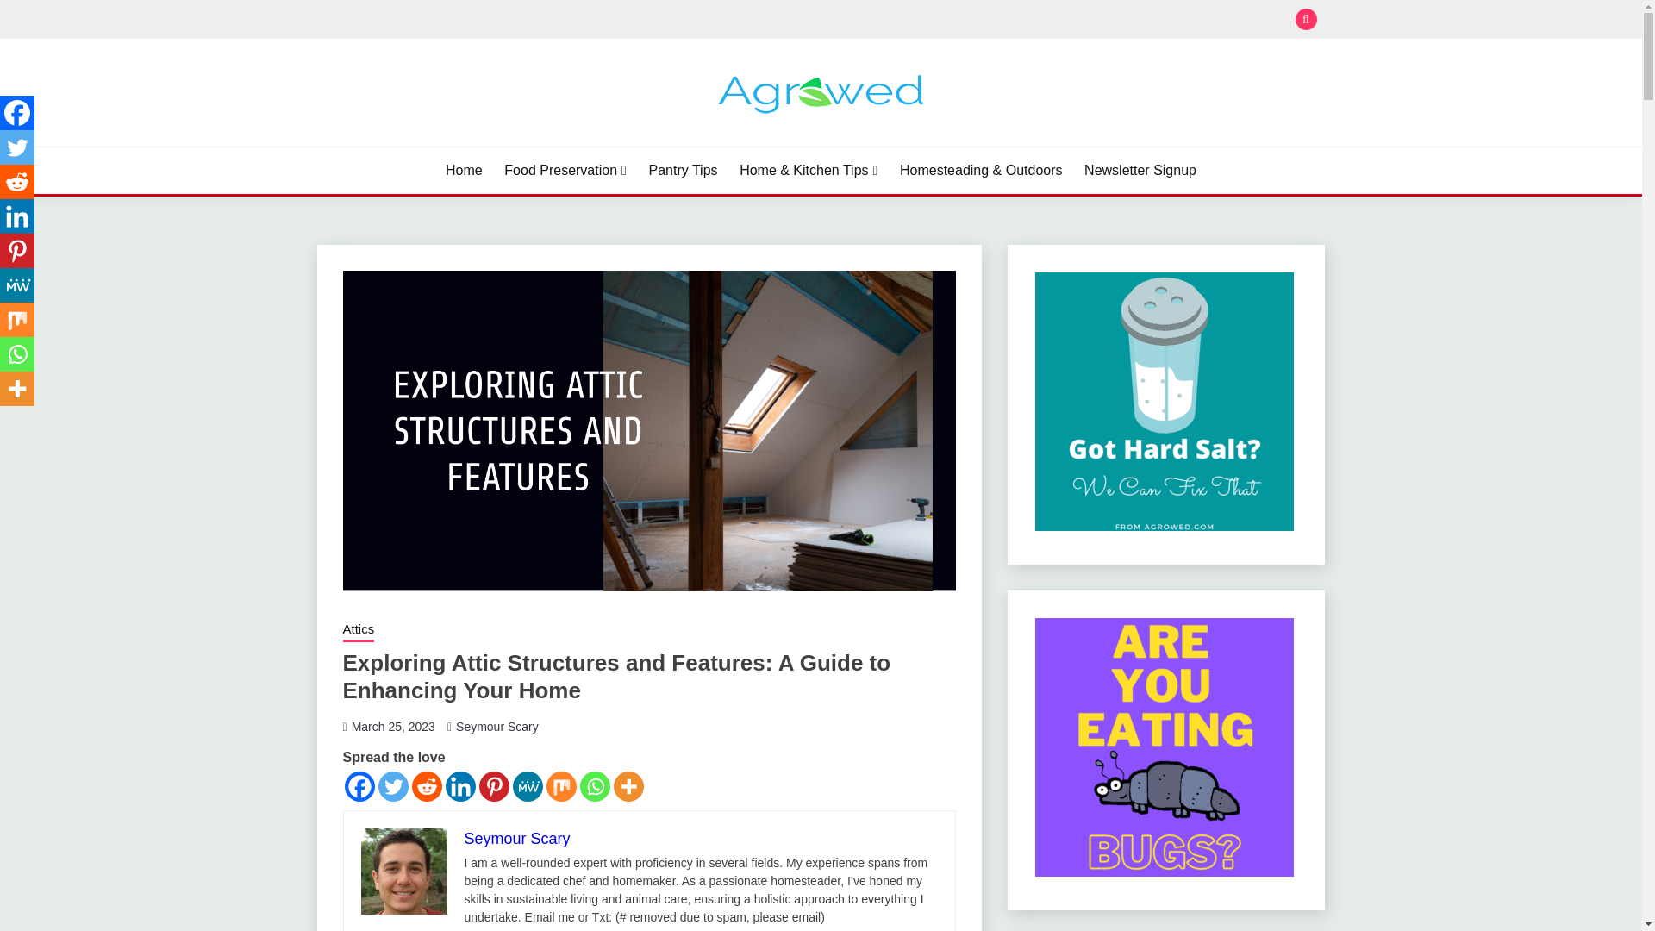 Image resolution: width=1655 pixels, height=931 pixels. Describe the element at coordinates (497, 726) in the screenshot. I see `Seymour Scary` at that location.